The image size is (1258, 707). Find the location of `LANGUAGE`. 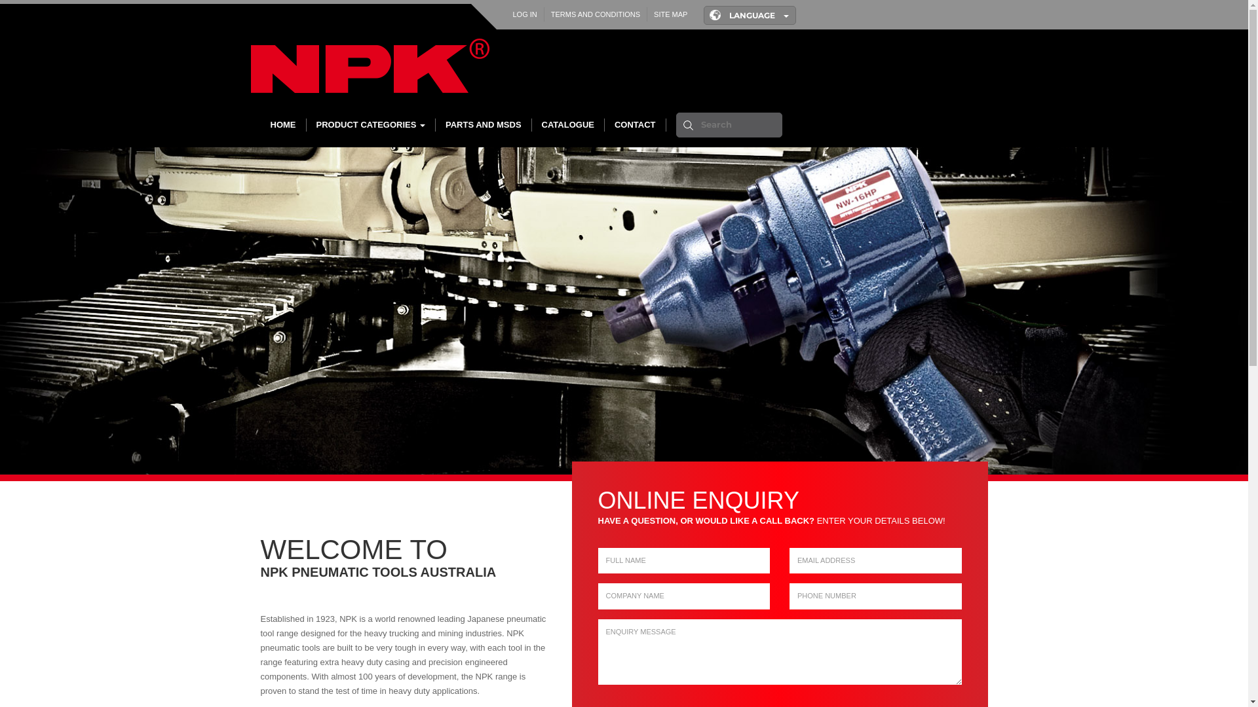

LANGUAGE is located at coordinates (750, 16).